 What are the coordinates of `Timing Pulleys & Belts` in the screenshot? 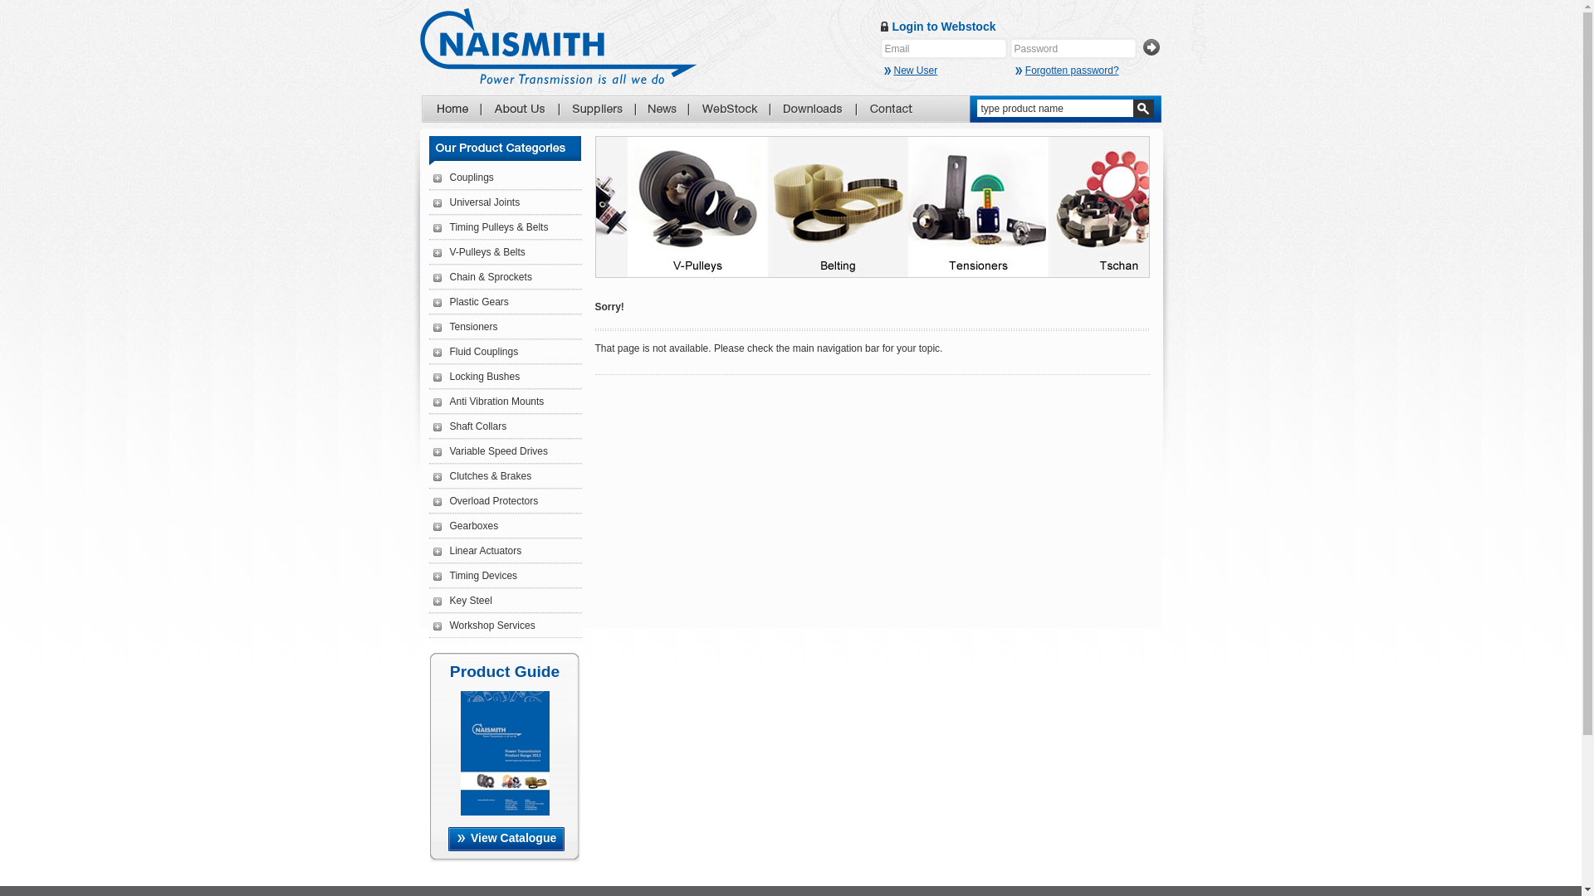 It's located at (491, 227).